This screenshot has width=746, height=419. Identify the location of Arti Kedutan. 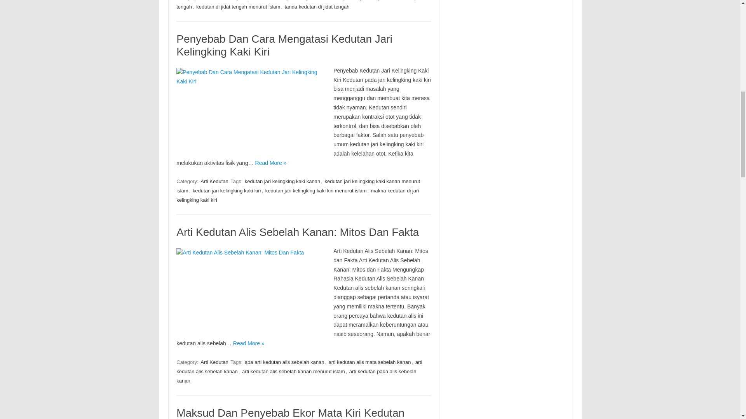
(214, 362).